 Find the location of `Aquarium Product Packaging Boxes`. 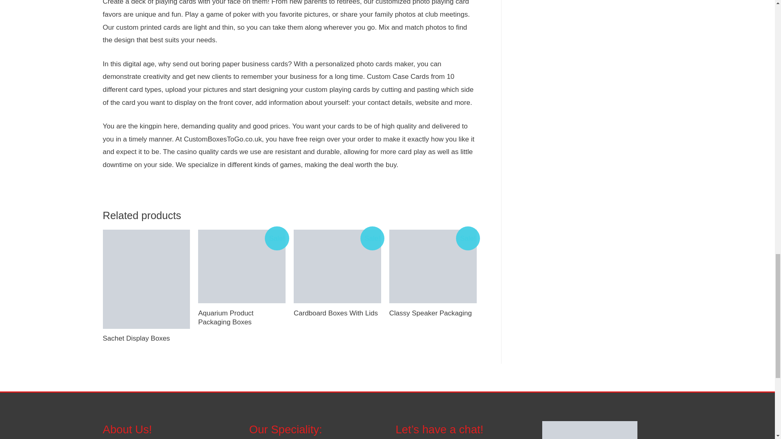

Aquarium Product Packaging Boxes is located at coordinates (242, 318).